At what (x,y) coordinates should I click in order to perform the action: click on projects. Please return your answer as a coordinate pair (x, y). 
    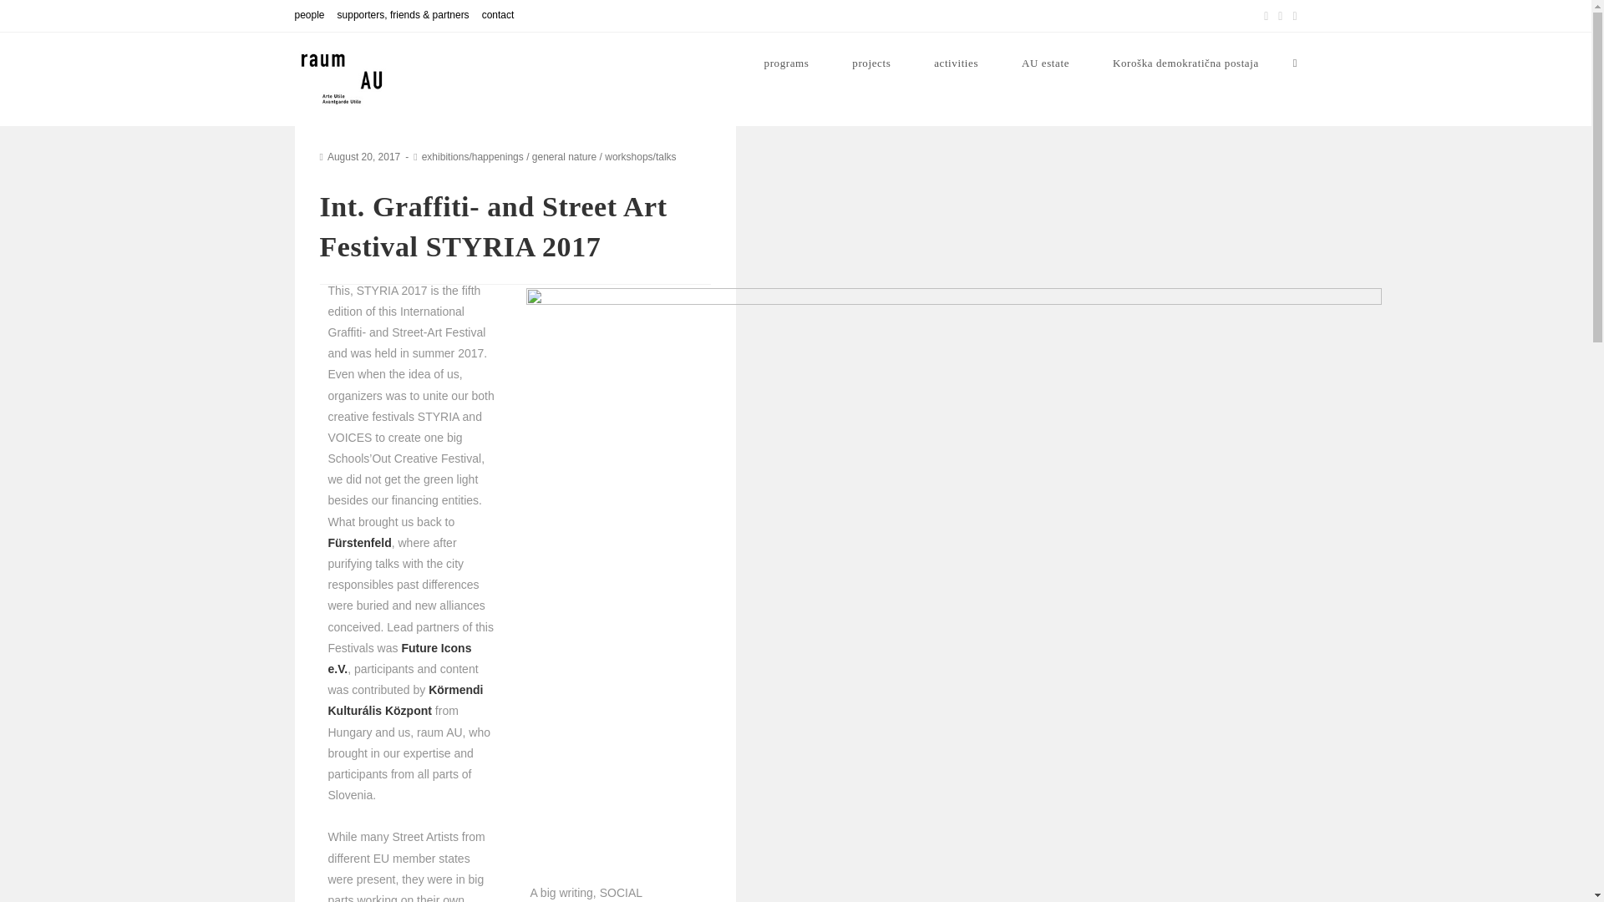
    Looking at the image, I should click on (871, 63).